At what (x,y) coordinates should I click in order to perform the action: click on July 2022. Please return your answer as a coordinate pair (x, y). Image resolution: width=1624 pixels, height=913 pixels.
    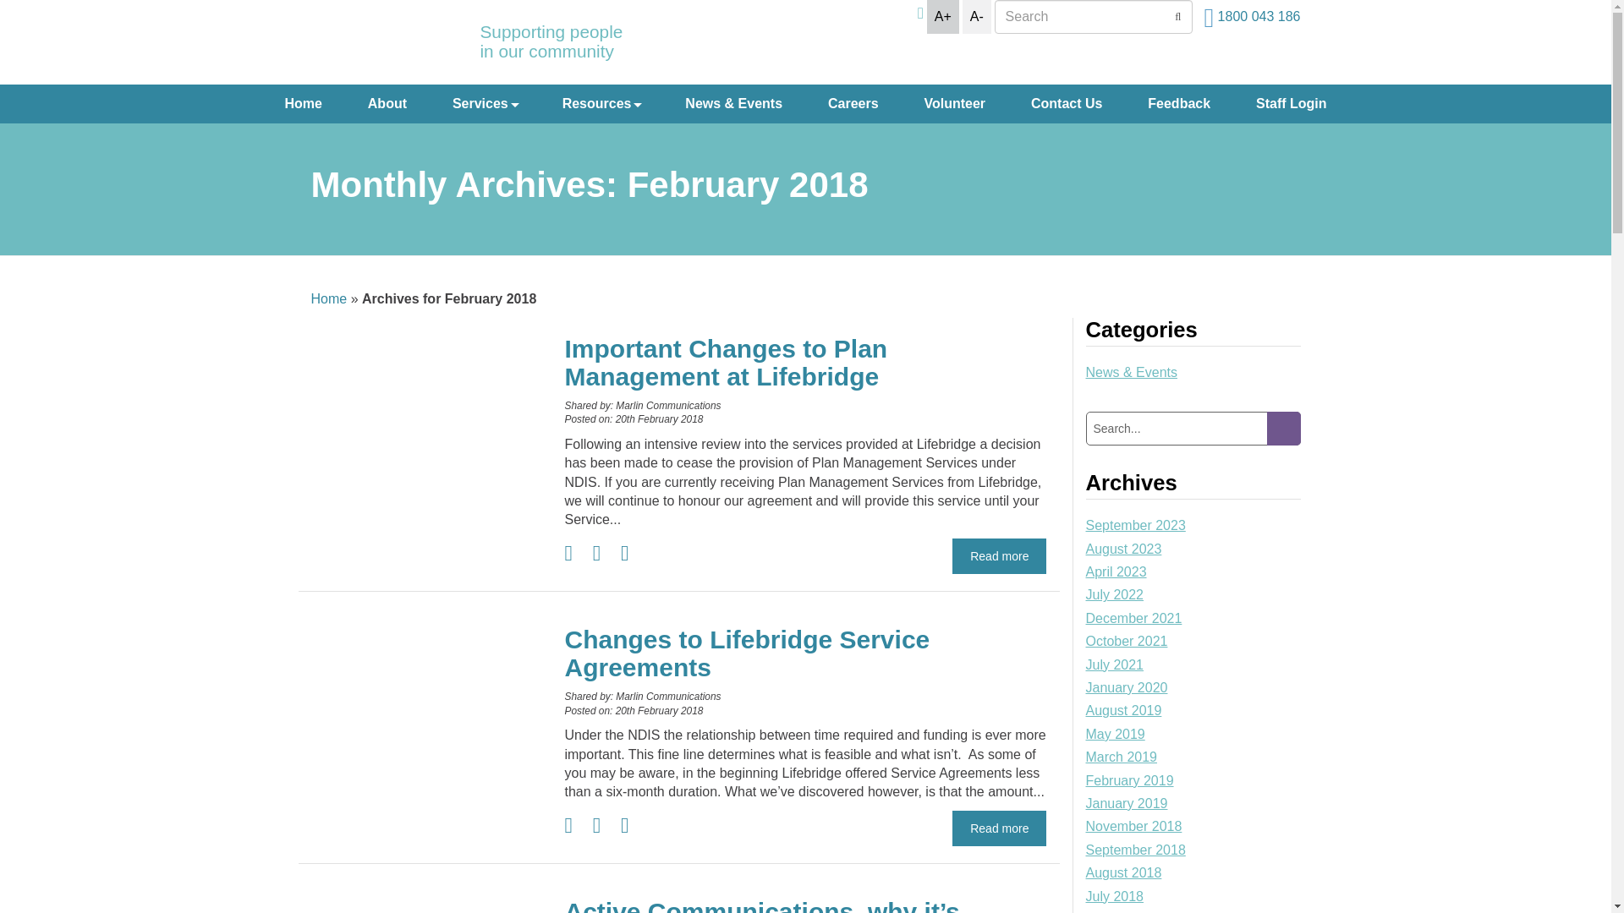
    Looking at the image, I should click on (1115, 597).